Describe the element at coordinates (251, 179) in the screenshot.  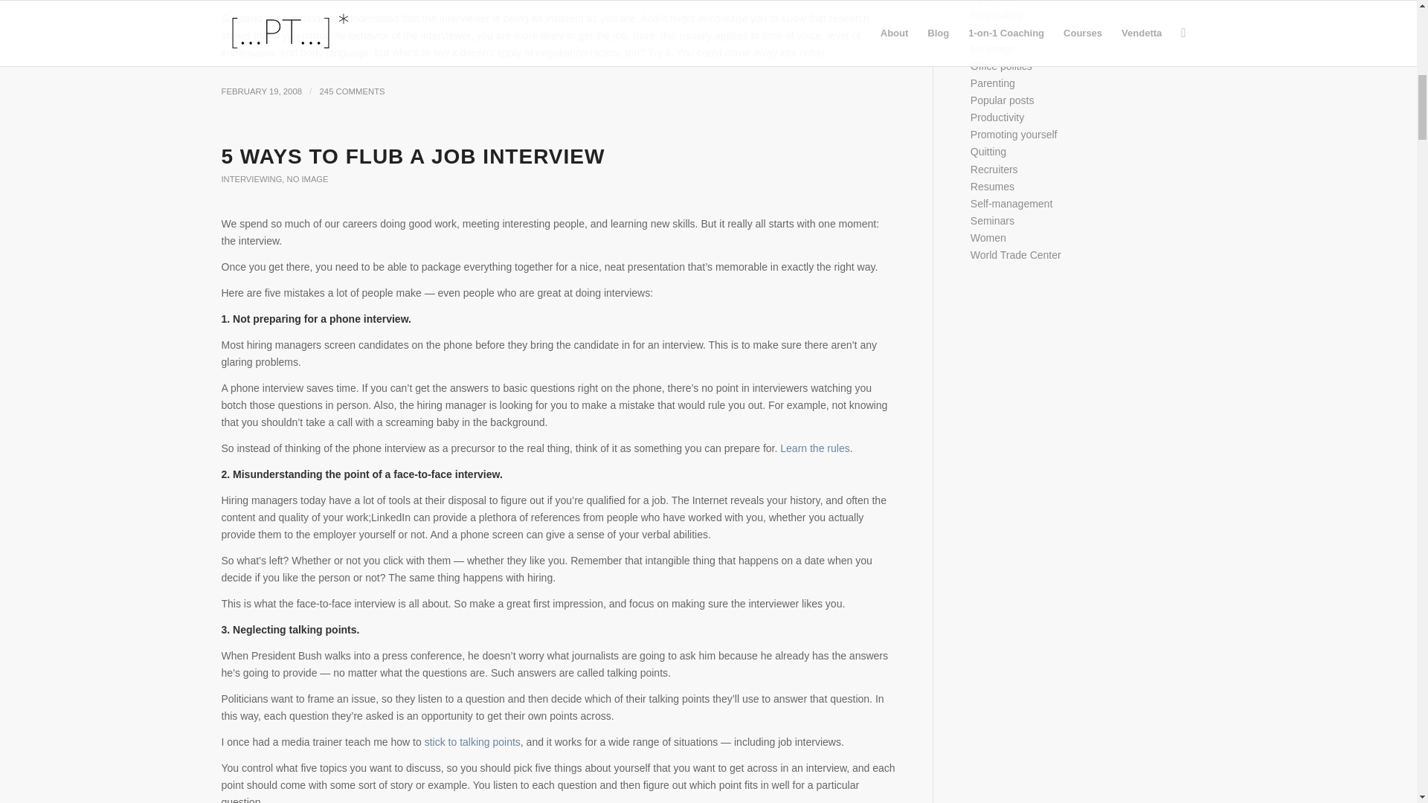
I see `INTERVIEWING` at that location.